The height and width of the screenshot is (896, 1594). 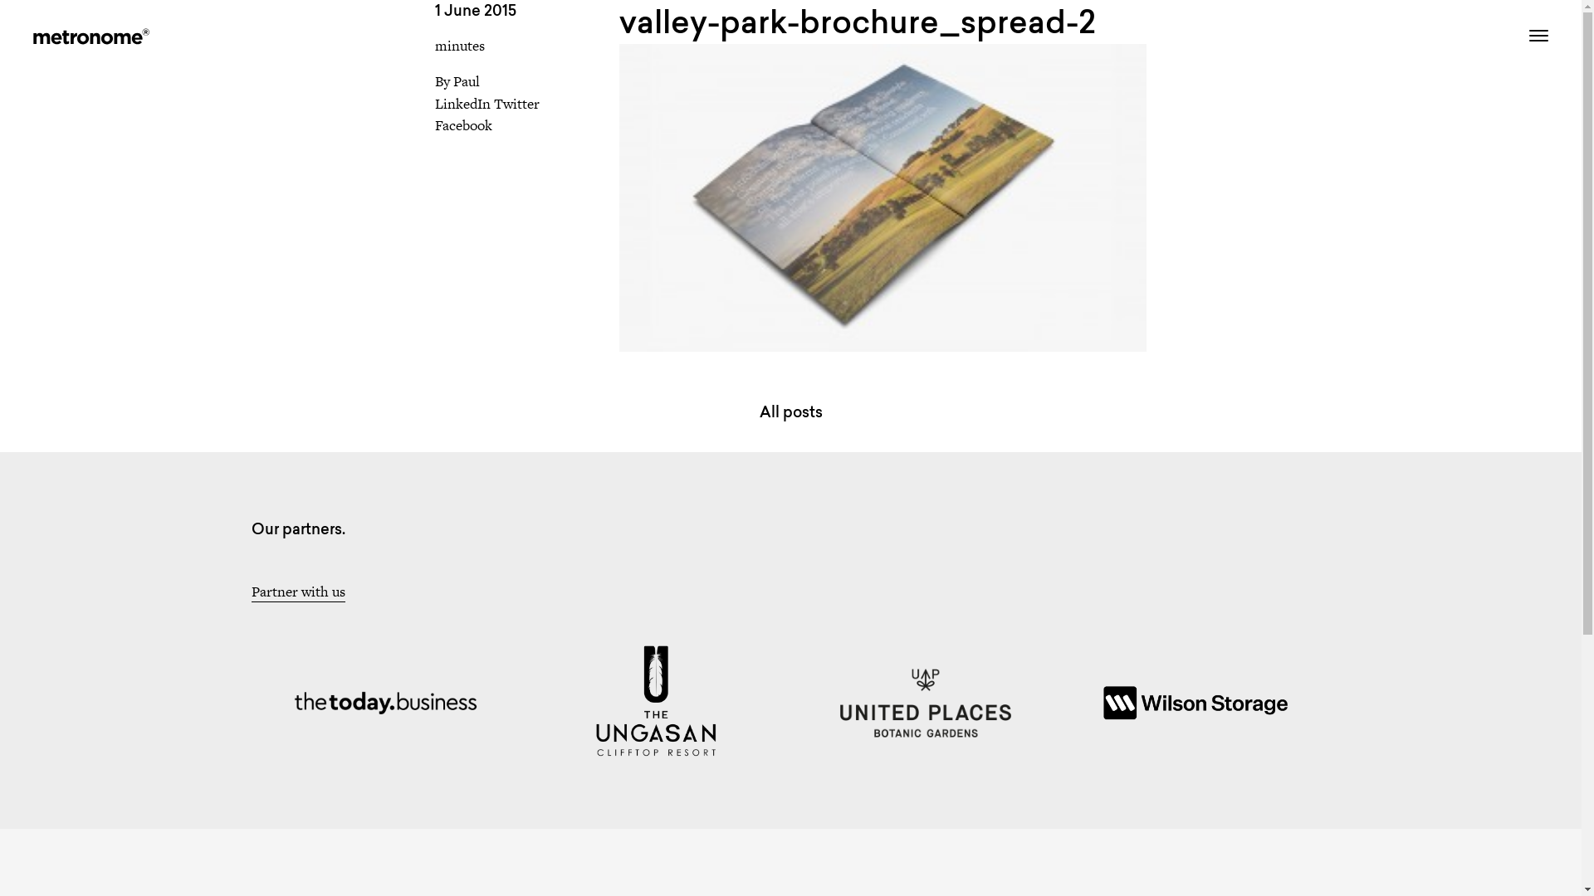 I want to click on LinkedIn, so click(x=463, y=104).